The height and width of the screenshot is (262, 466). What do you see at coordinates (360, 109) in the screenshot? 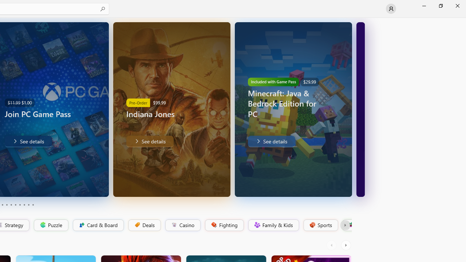
I see `AutomationID: Image` at bounding box center [360, 109].